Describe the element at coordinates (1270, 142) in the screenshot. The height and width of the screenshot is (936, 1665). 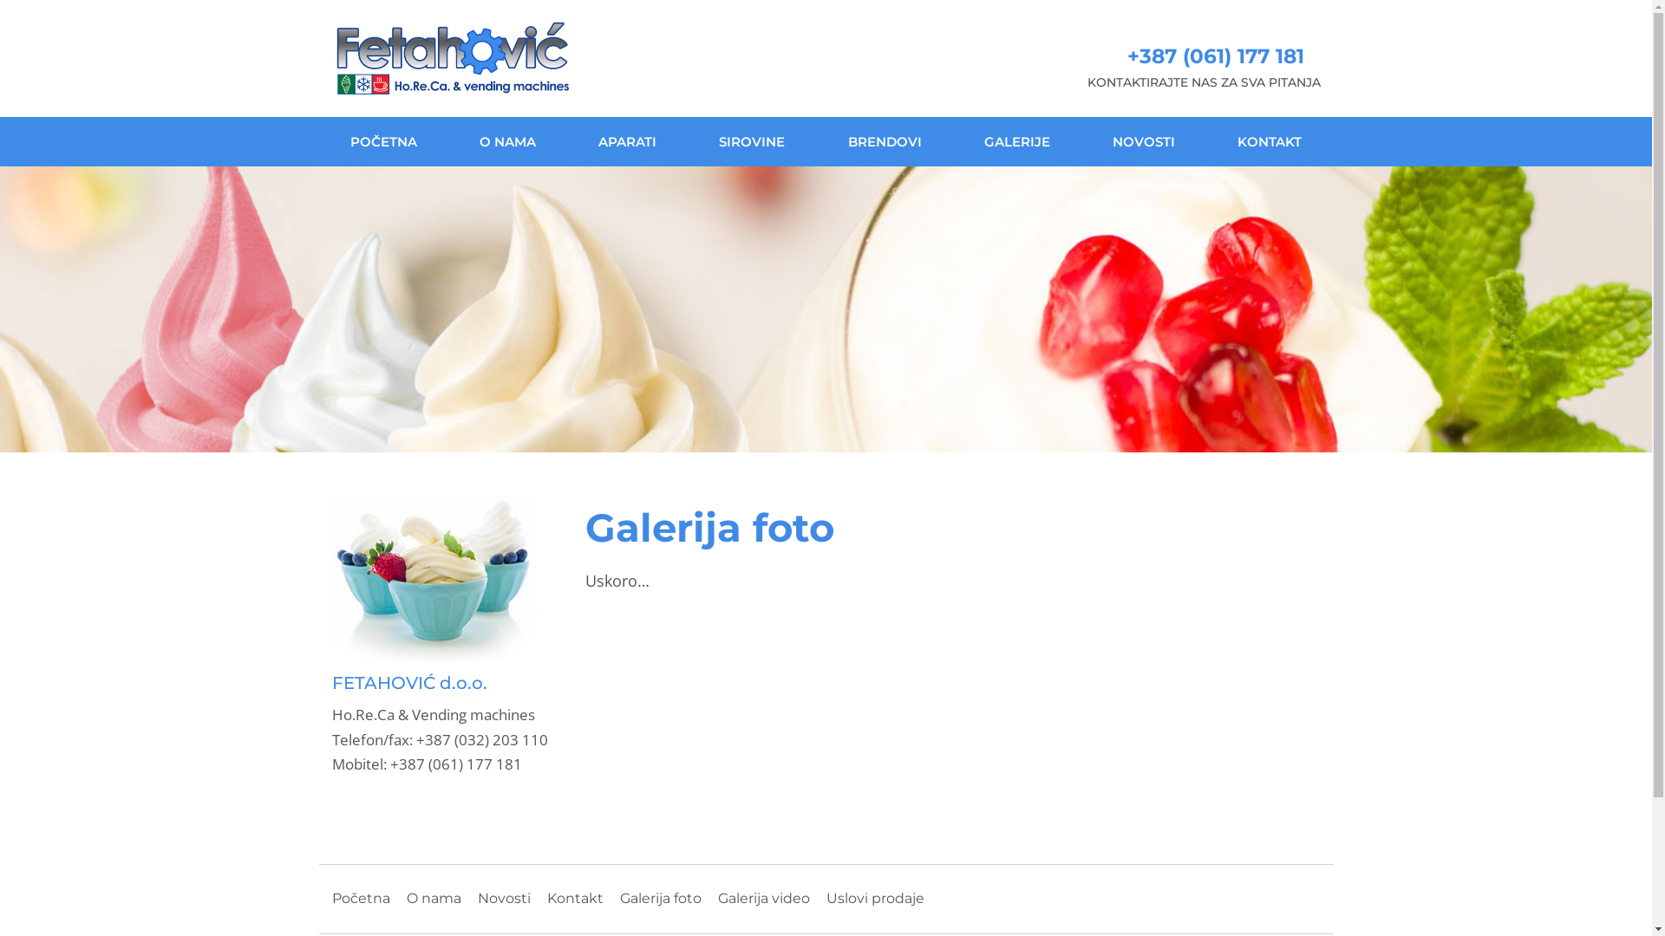
I see `KONTAKT` at that location.